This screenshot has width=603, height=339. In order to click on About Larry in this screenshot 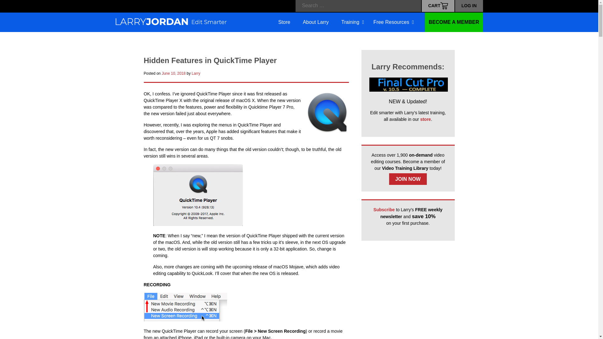, I will do `click(469, 6)`.